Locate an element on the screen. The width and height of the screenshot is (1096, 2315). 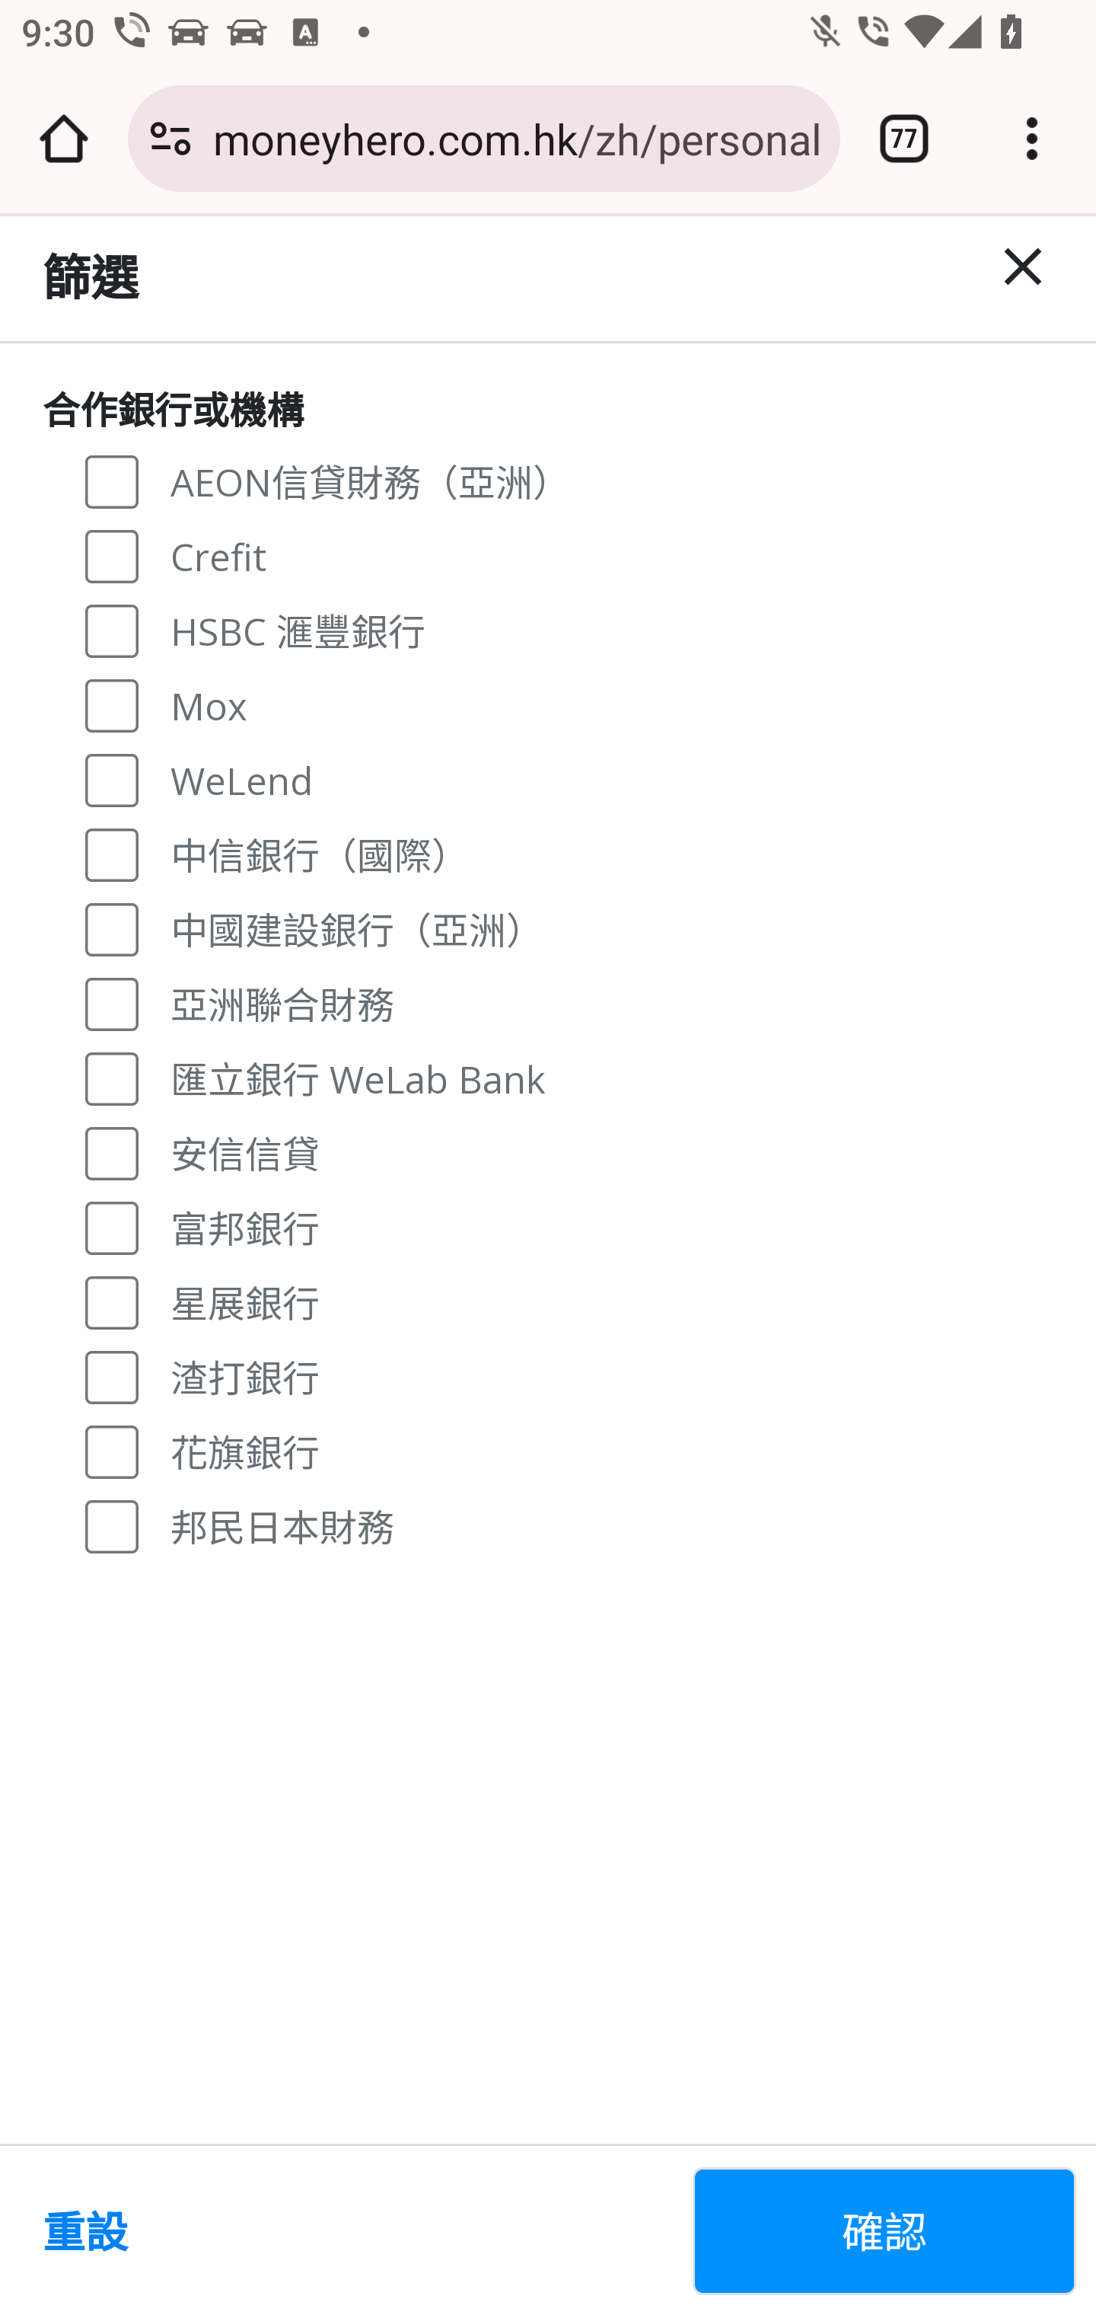
安信信貸 is located at coordinates (113, 1153).